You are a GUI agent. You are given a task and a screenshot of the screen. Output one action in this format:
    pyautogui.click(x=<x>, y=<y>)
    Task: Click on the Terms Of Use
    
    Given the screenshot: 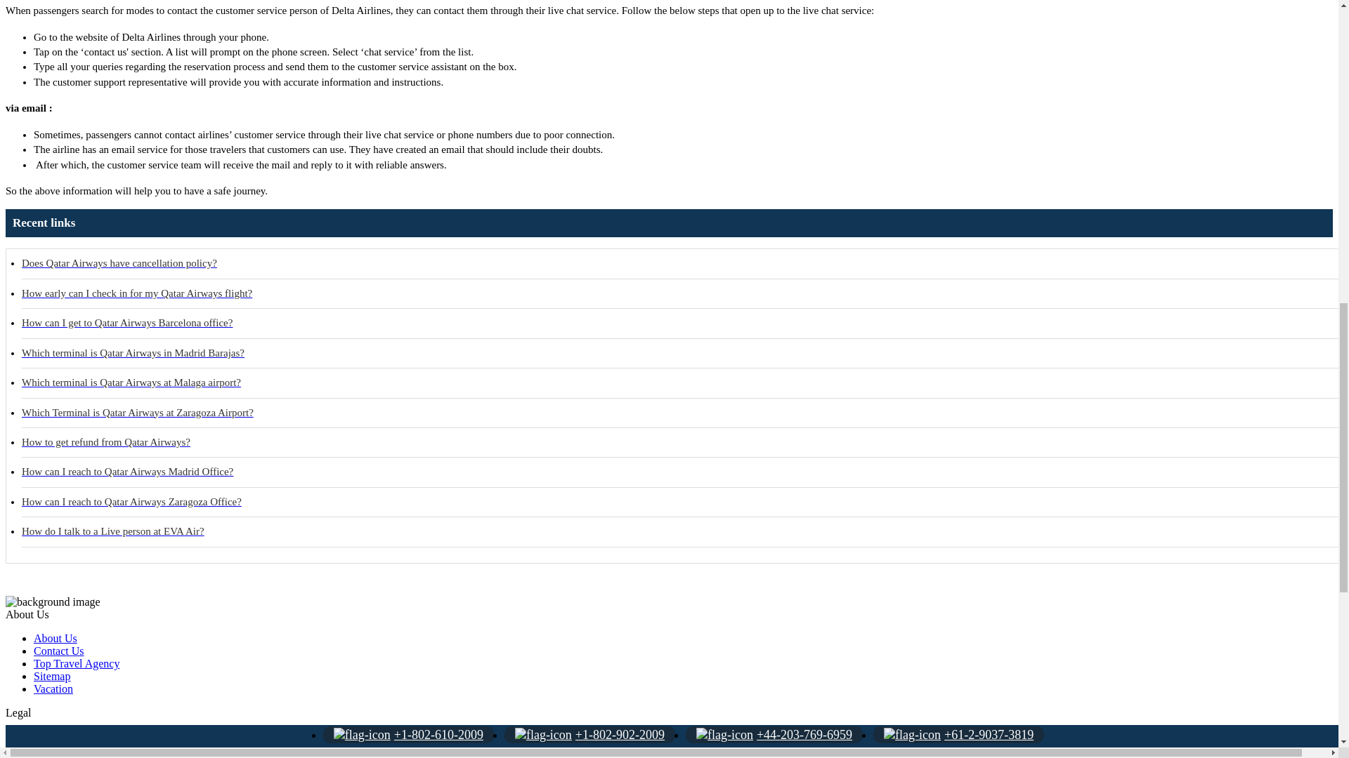 What is the action you would take?
    pyautogui.click(x=65, y=757)
    